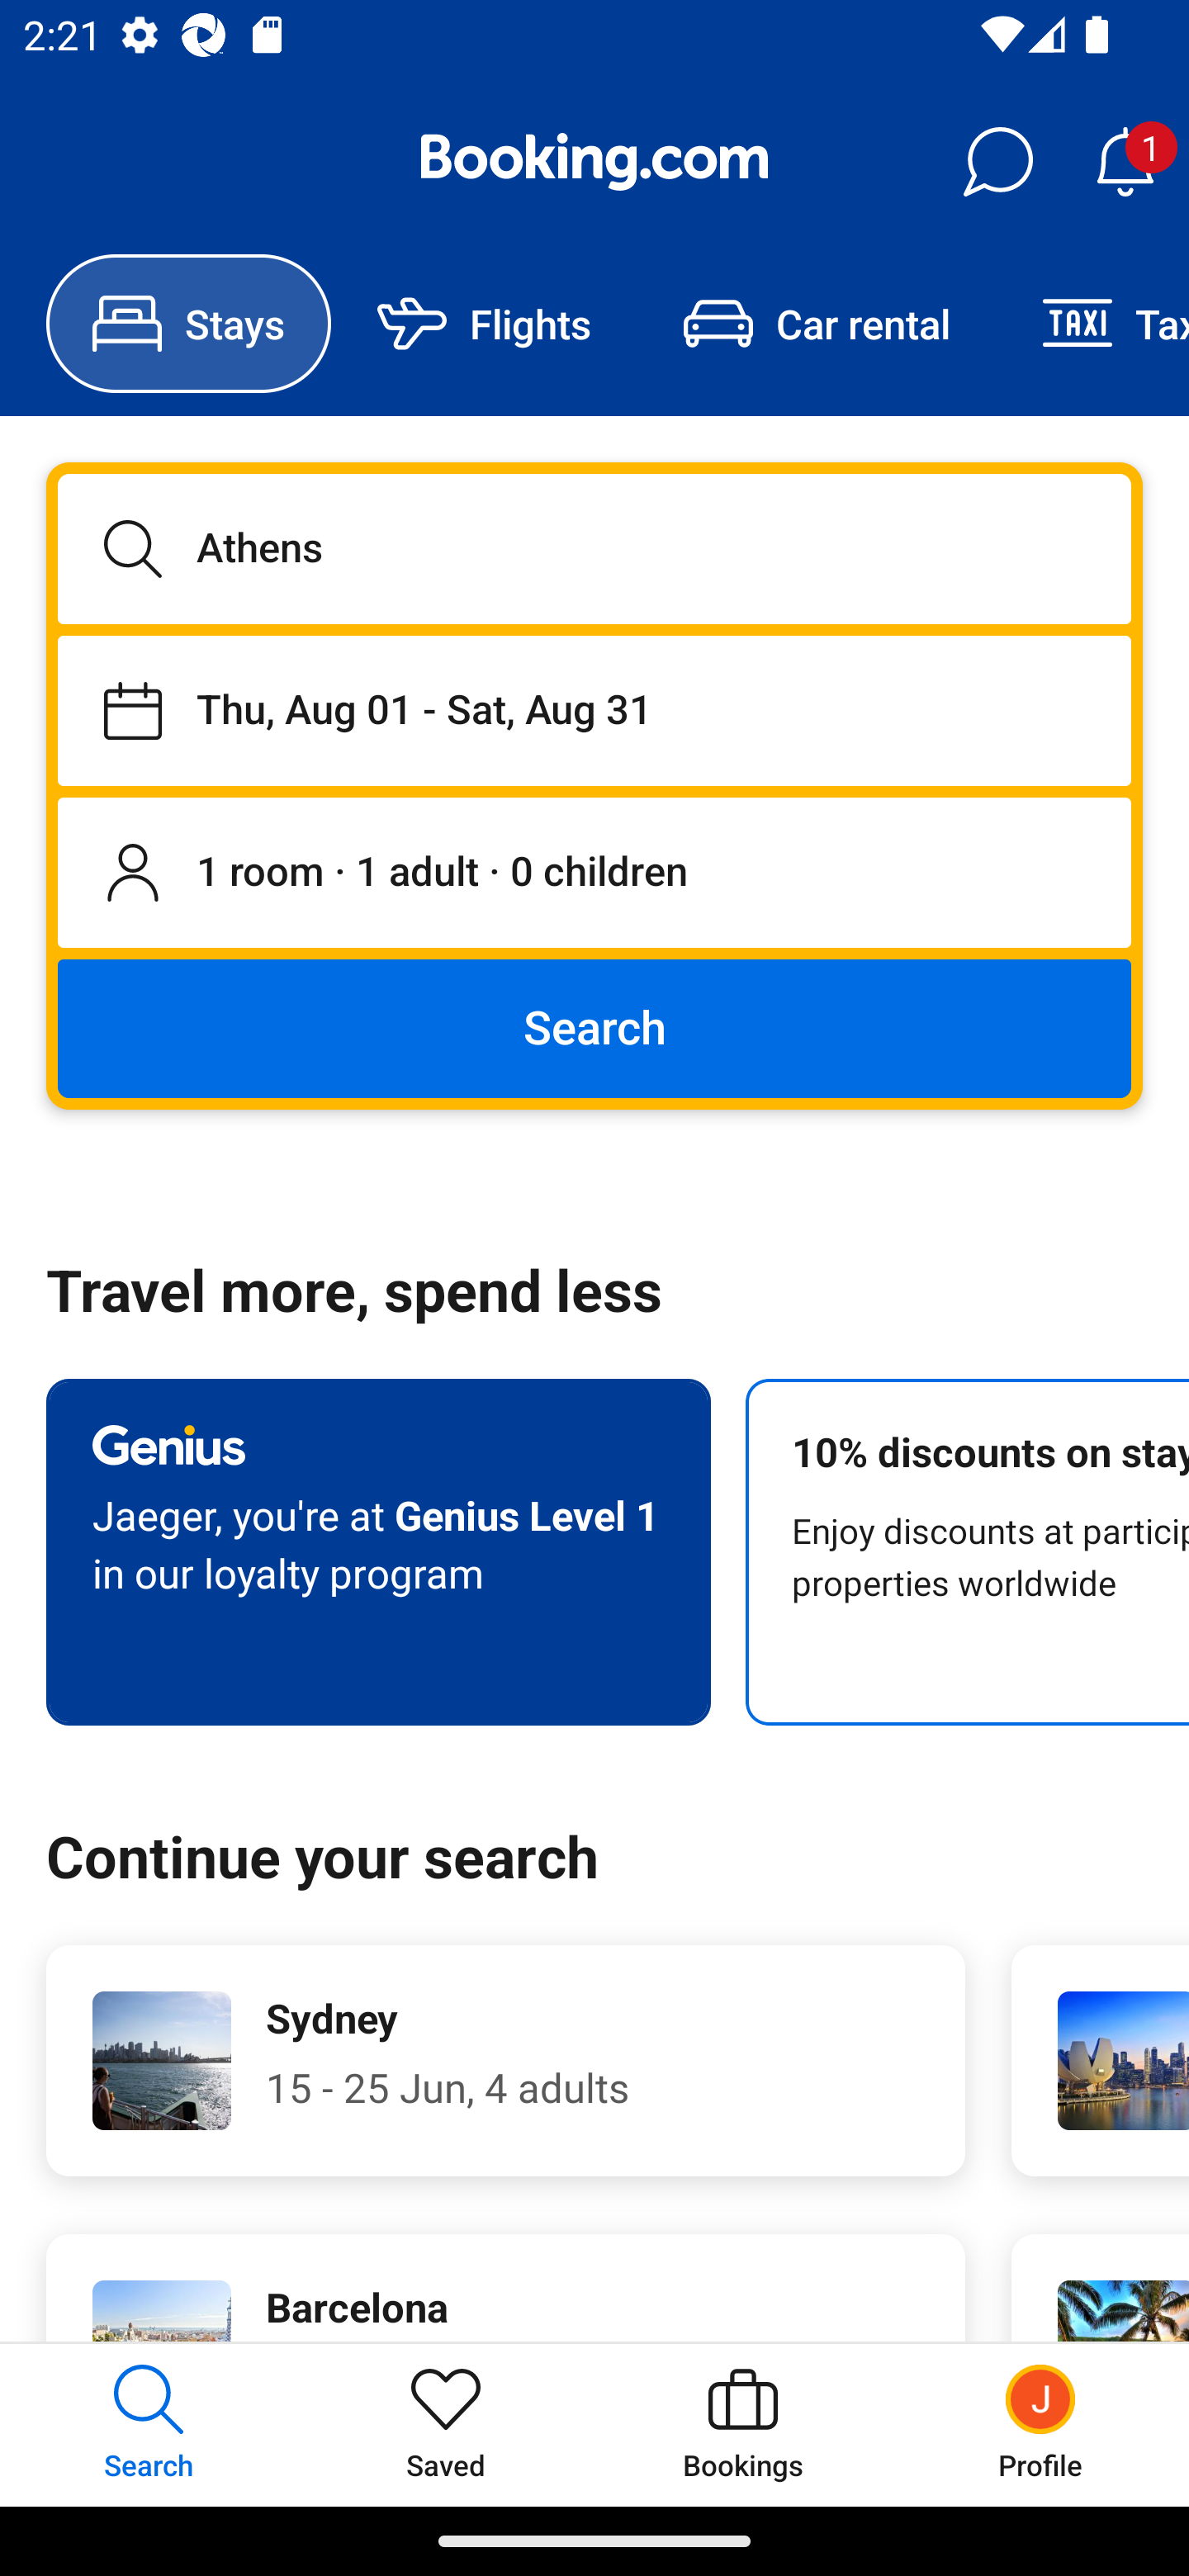 This screenshot has width=1189, height=2576. Describe the element at coordinates (997, 162) in the screenshot. I see `Messages` at that location.